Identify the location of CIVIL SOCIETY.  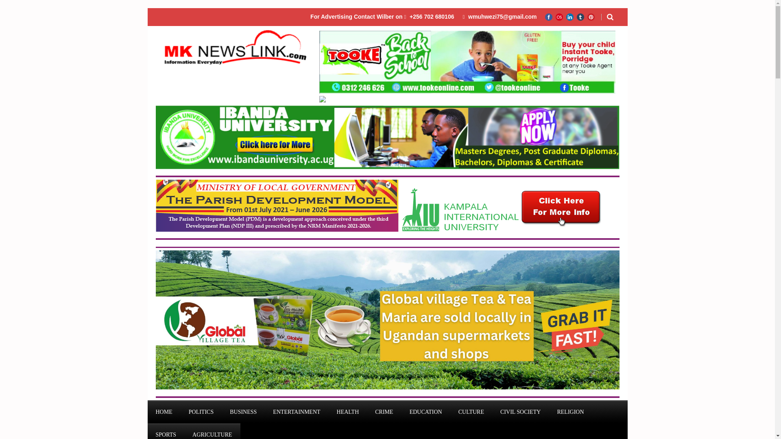
(520, 412).